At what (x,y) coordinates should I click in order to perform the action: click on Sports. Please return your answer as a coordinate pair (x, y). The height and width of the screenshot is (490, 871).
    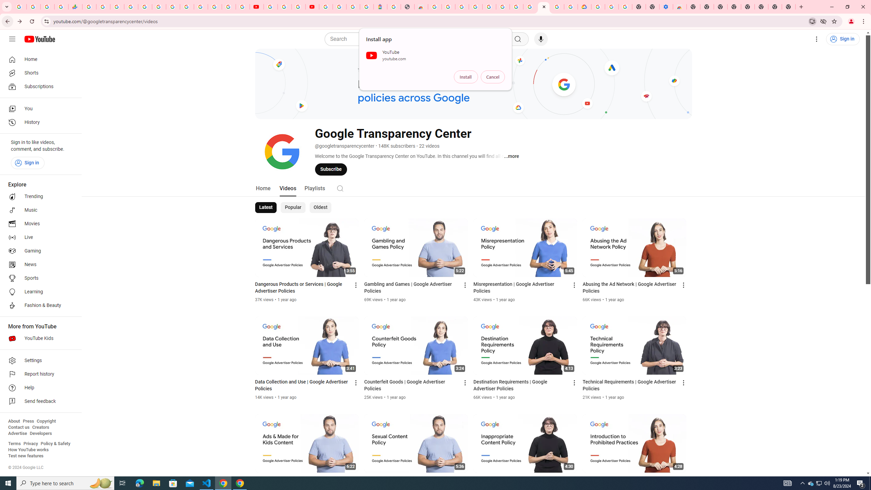
    Looking at the image, I should click on (39, 278).